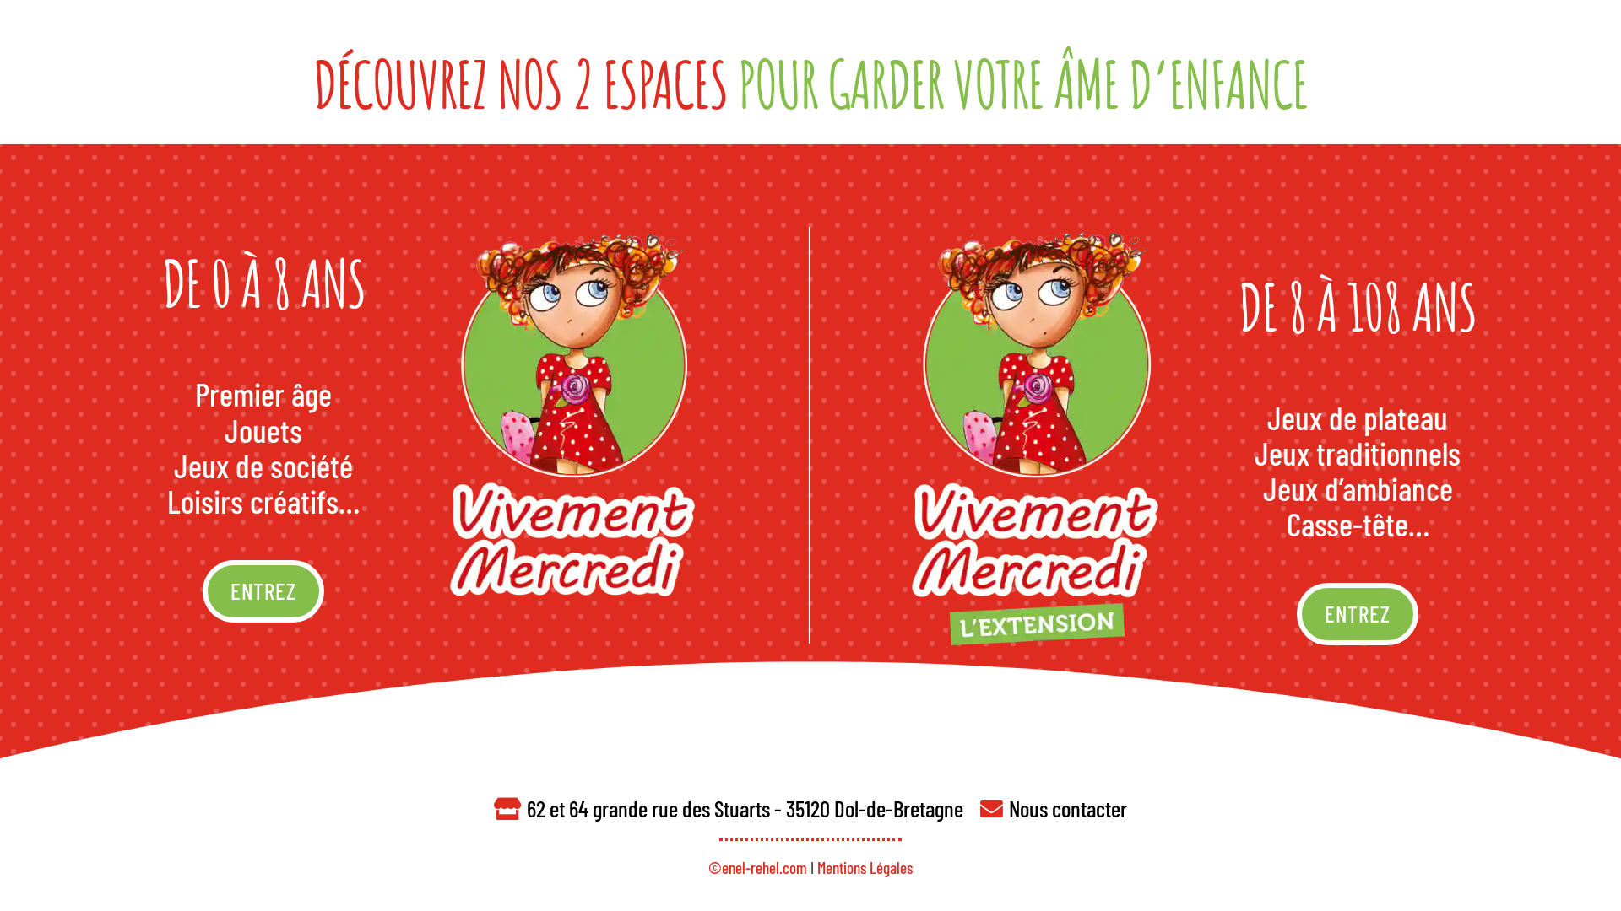 The height and width of the screenshot is (911, 1621). Describe the element at coordinates (745, 808) in the screenshot. I see `62 et 64 grande rue des Stuarts - 35120 Dol-de-Bretagne` at that location.